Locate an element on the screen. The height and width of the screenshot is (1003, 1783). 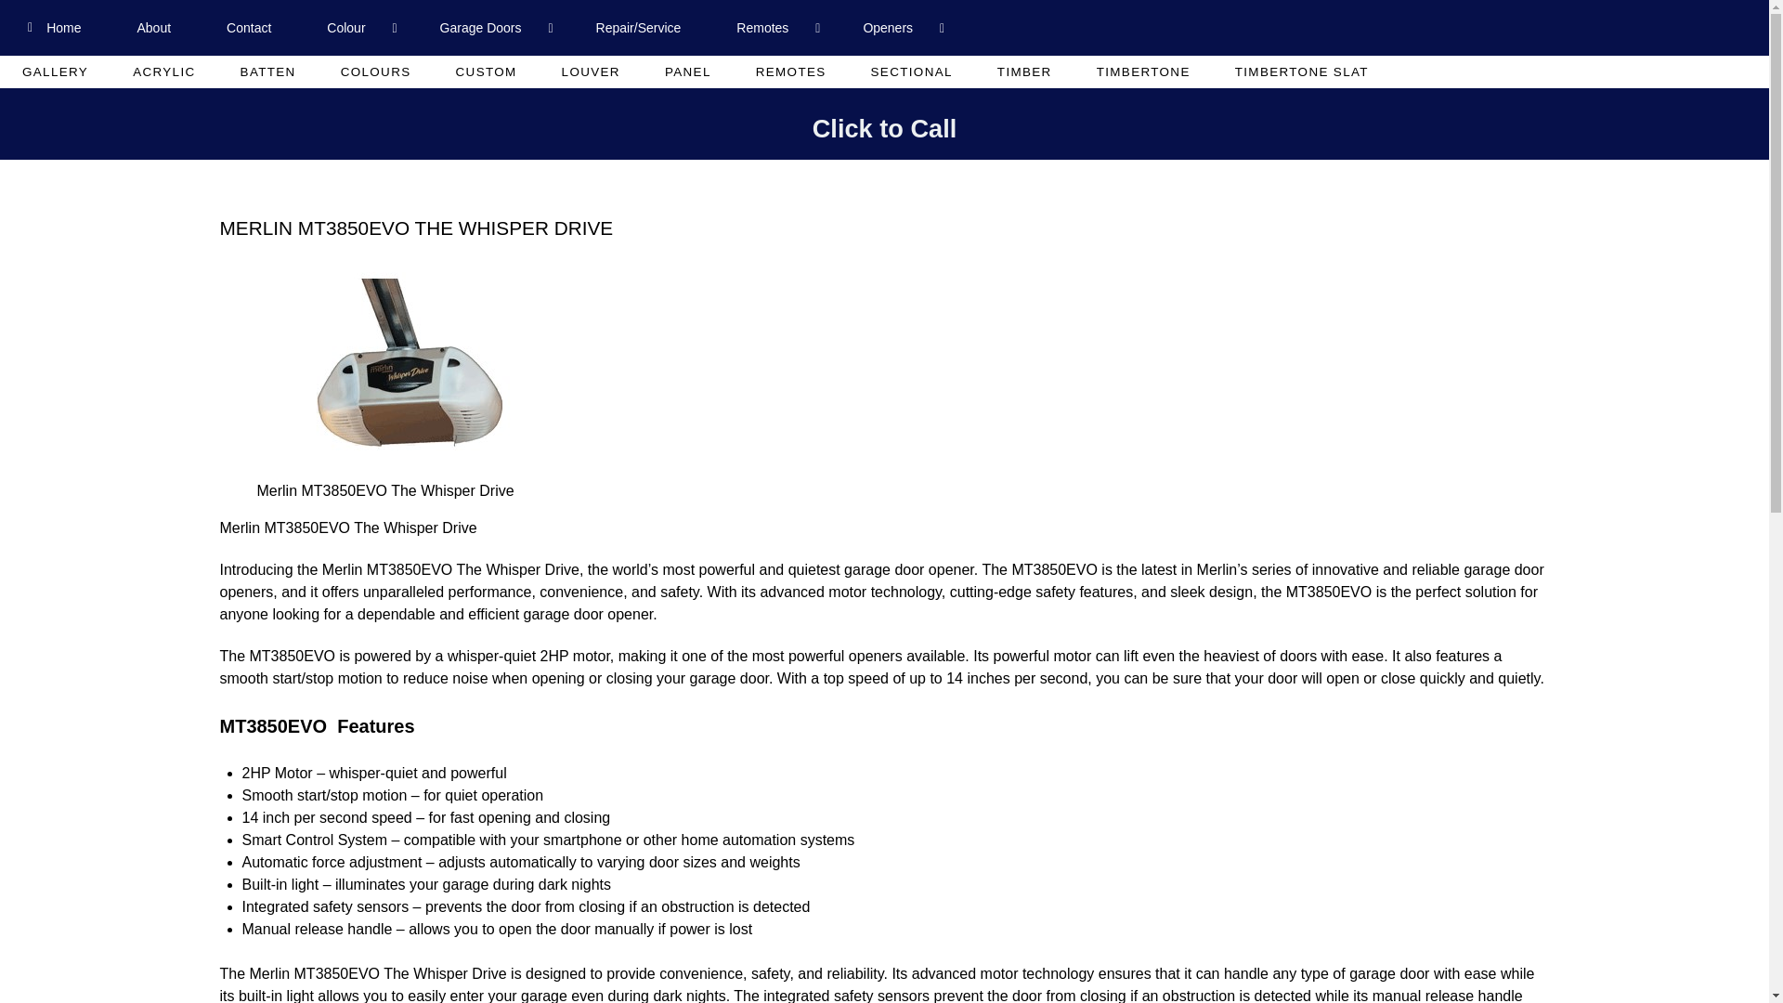
TIMBERTONE SLAT is located at coordinates (1301, 72).